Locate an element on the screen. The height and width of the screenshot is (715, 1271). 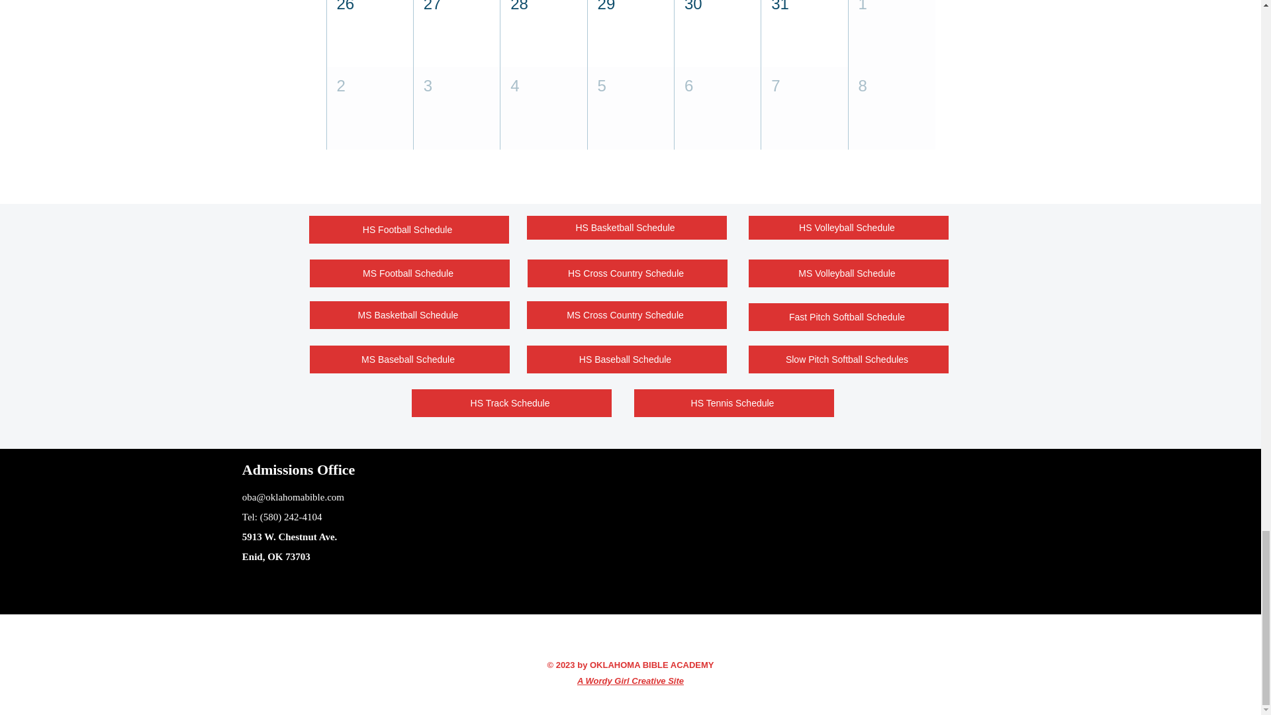
Slow Pitch Softball Schedules is located at coordinates (848, 359).